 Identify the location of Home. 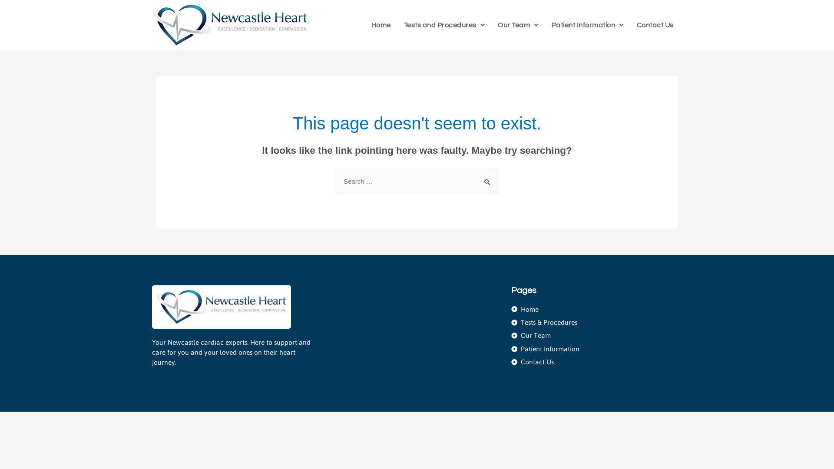
(381, 25).